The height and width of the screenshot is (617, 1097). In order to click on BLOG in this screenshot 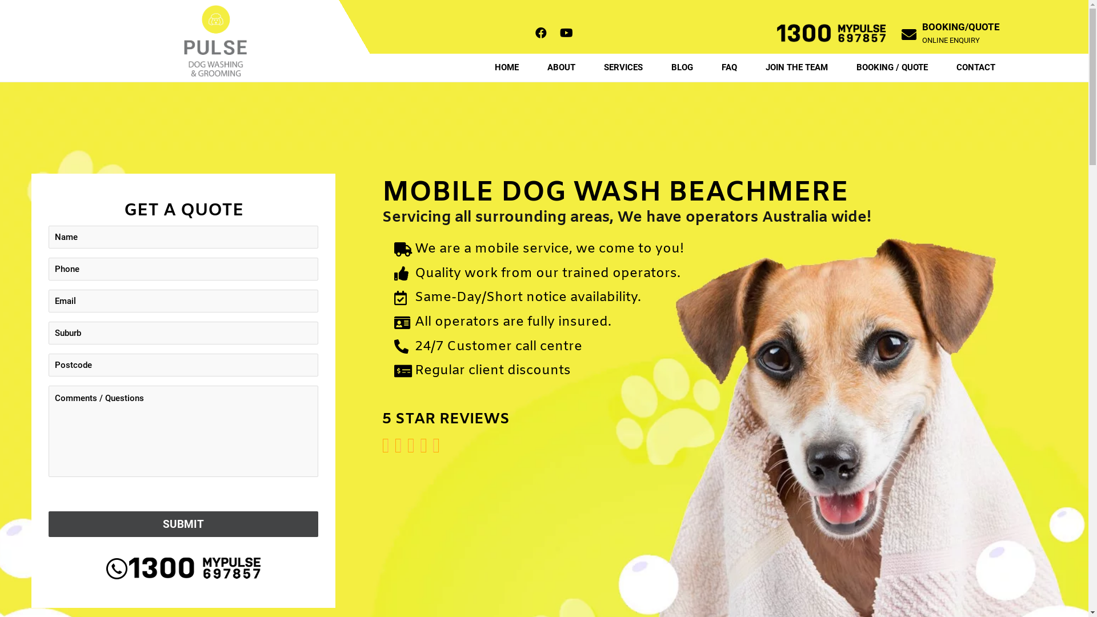, I will do `click(682, 67)`.